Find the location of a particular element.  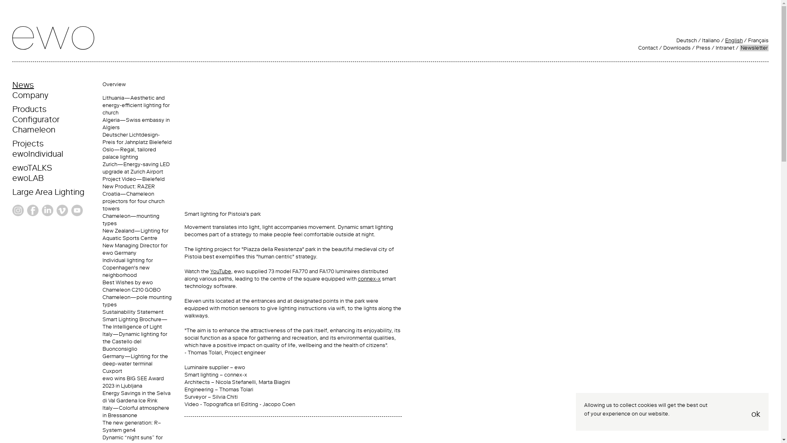

Newsletter is located at coordinates (754, 48).